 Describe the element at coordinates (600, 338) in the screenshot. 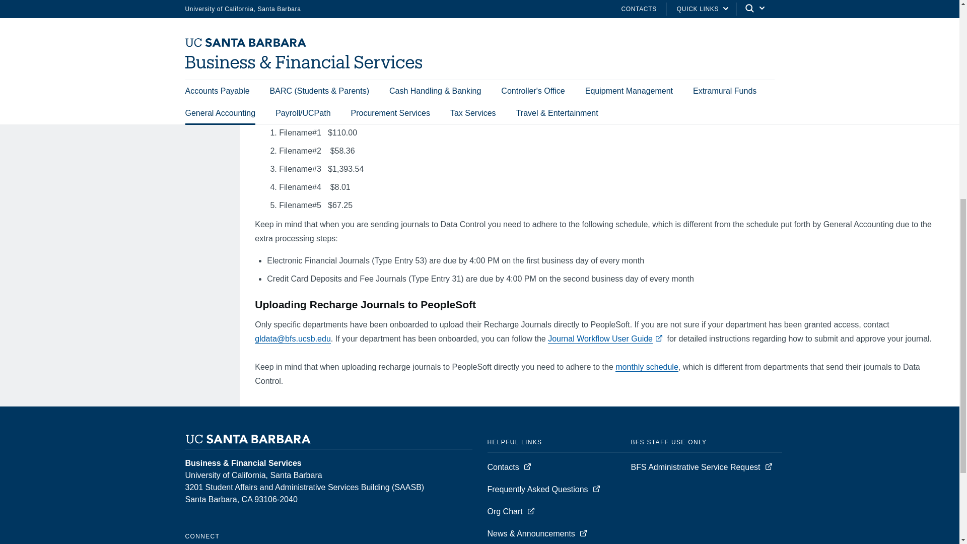

I see `Journal Workflow User Guide` at that location.